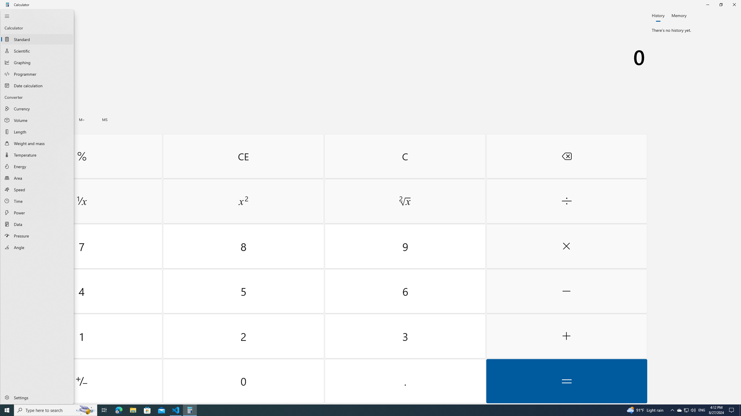  Describe the element at coordinates (405, 246) in the screenshot. I see `Nine` at that location.